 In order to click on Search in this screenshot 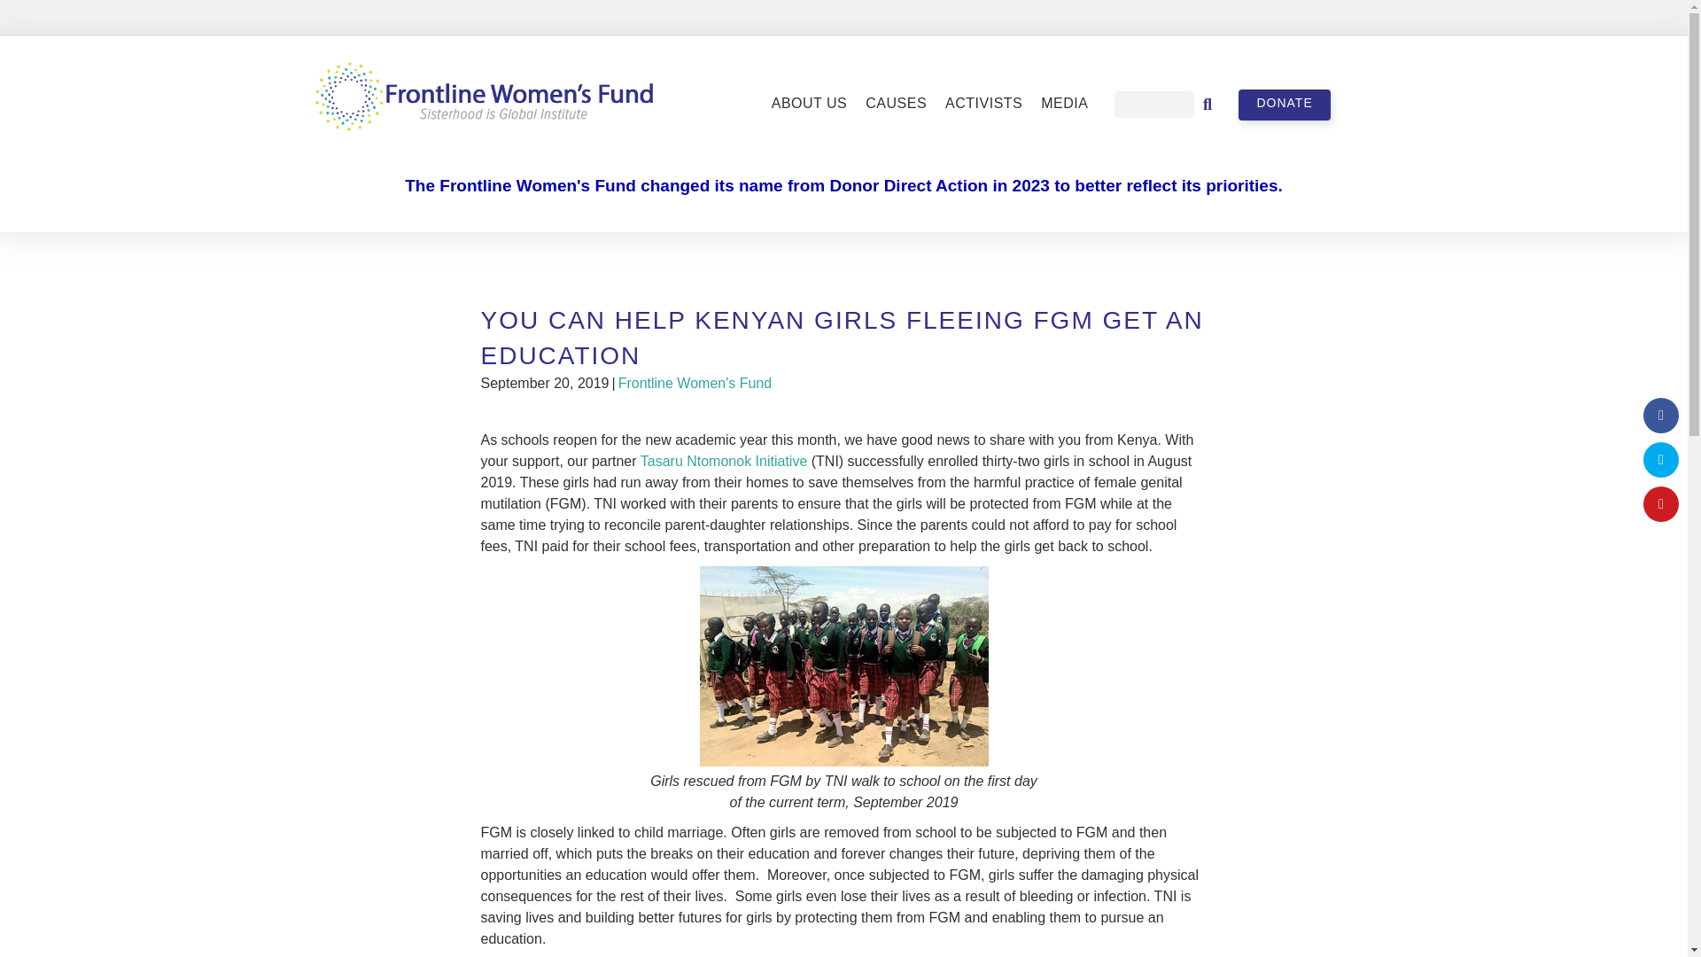, I will do `click(1153, 104)`.